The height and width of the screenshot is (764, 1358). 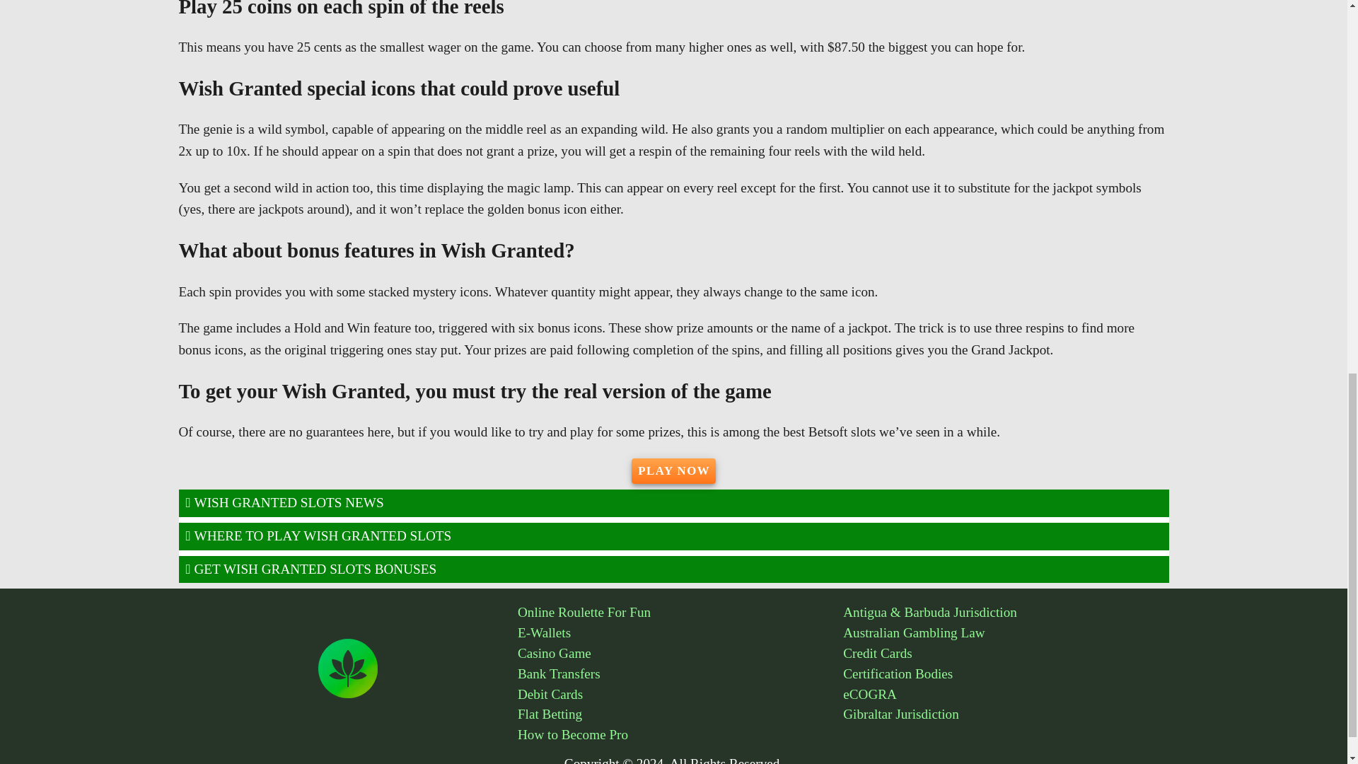 What do you see at coordinates (680, 673) in the screenshot?
I see `Bank Transfers` at bounding box center [680, 673].